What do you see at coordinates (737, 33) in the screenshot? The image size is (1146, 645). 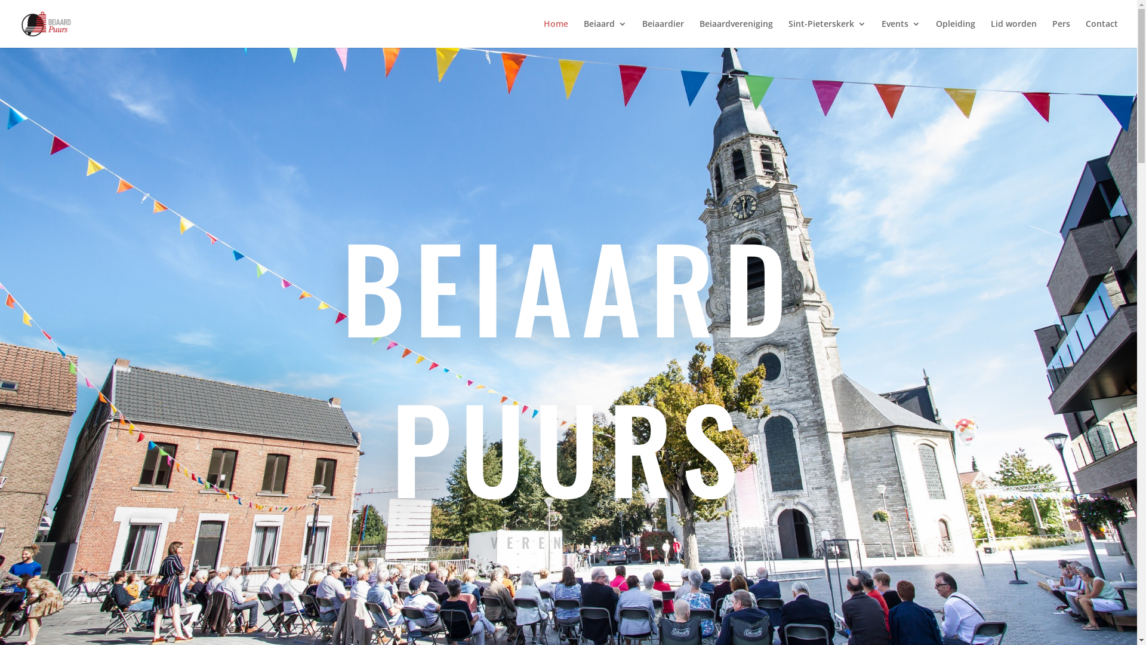 I see `Beiaardvereniging` at bounding box center [737, 33].